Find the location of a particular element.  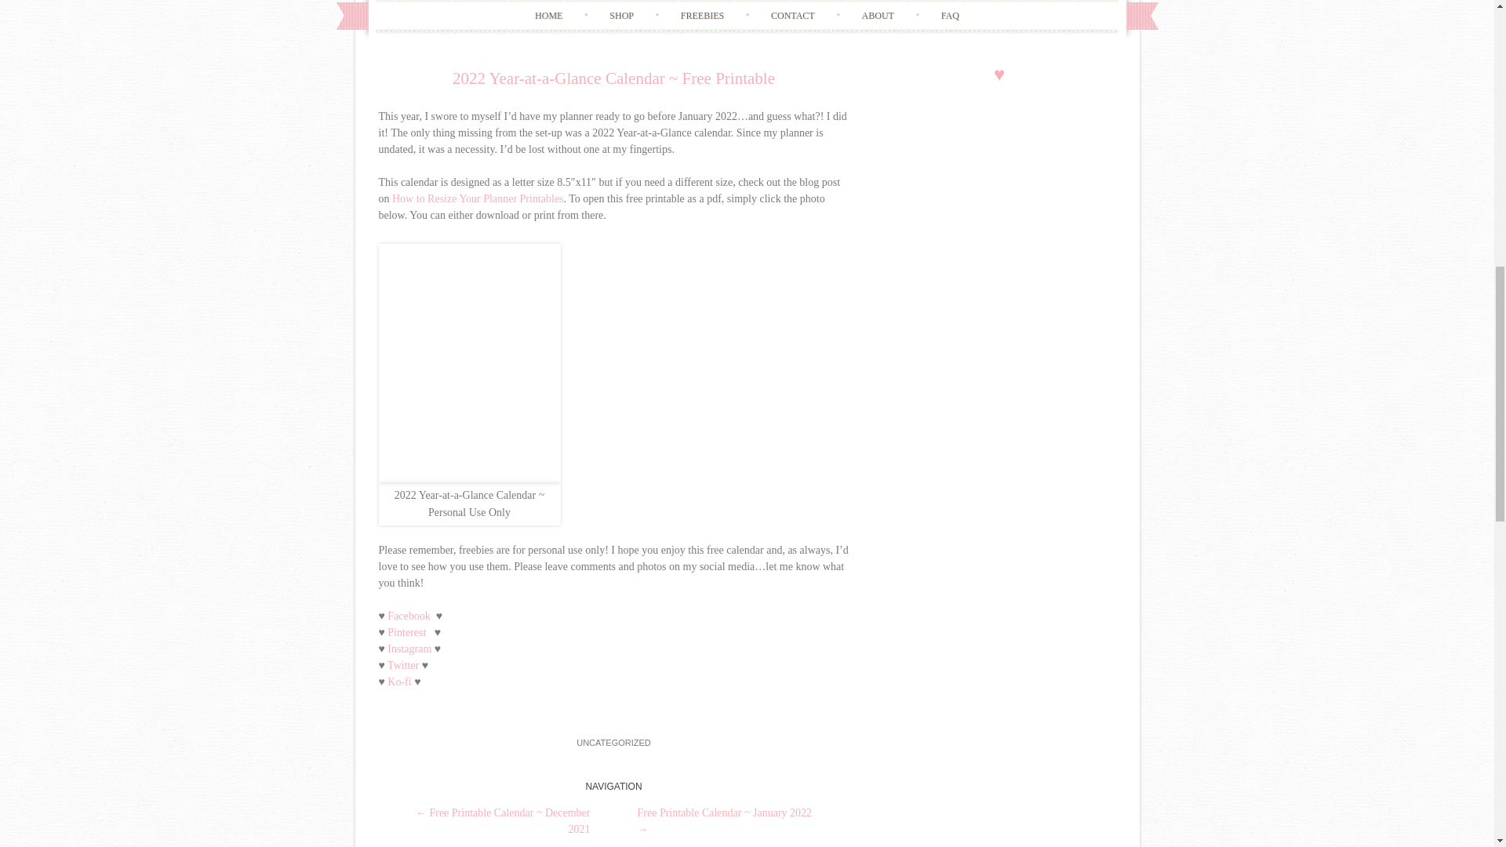

CONTACT is located at coordinates (792, 16).